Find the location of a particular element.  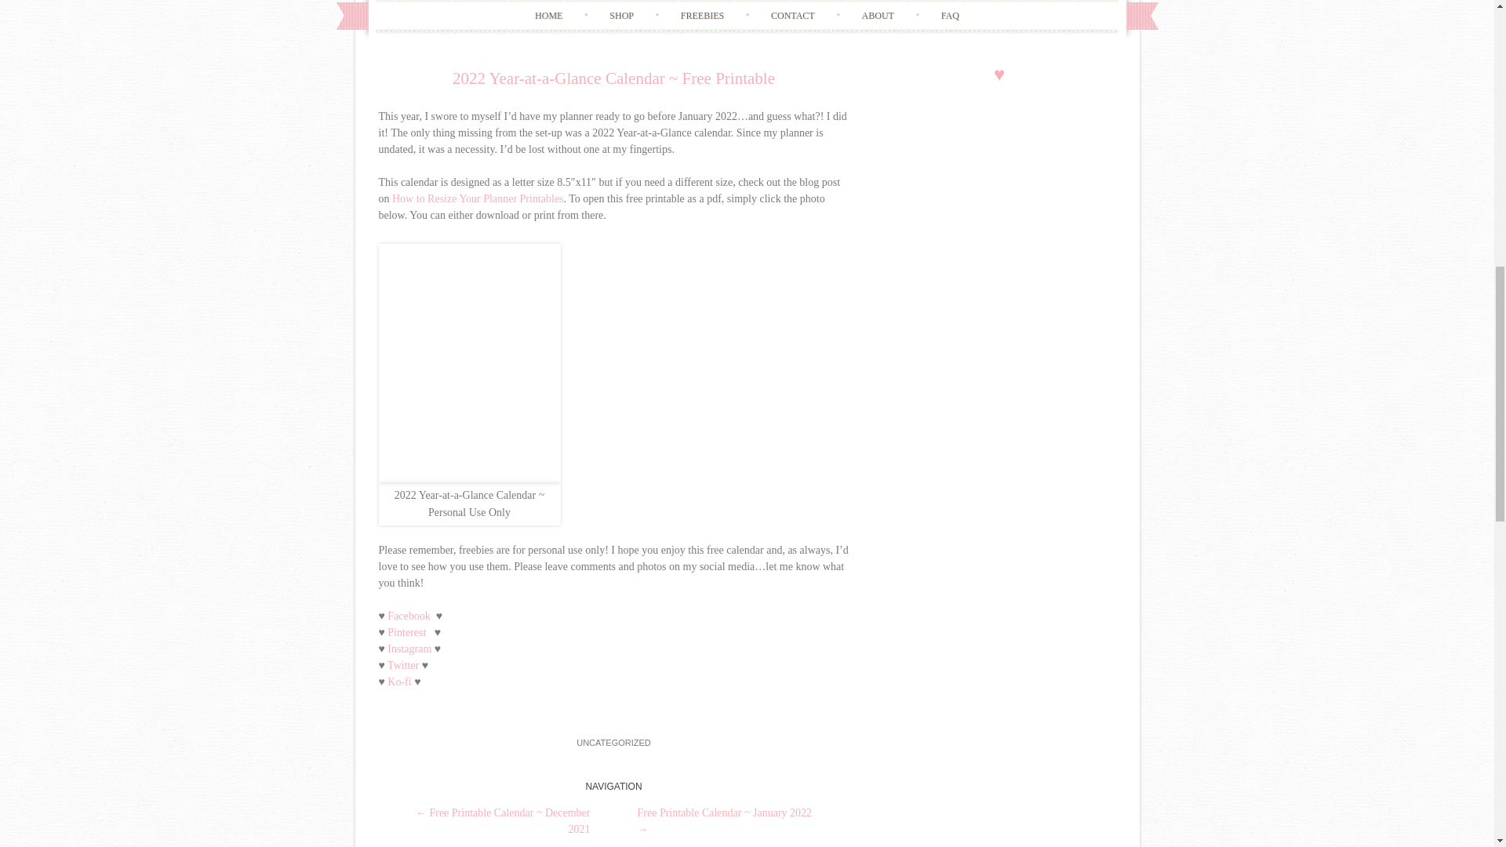

CONTACT is located at coordinates (792, 16).